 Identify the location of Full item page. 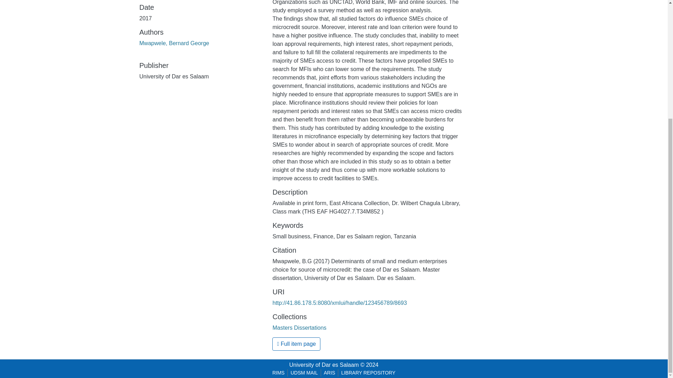
(296, 344).